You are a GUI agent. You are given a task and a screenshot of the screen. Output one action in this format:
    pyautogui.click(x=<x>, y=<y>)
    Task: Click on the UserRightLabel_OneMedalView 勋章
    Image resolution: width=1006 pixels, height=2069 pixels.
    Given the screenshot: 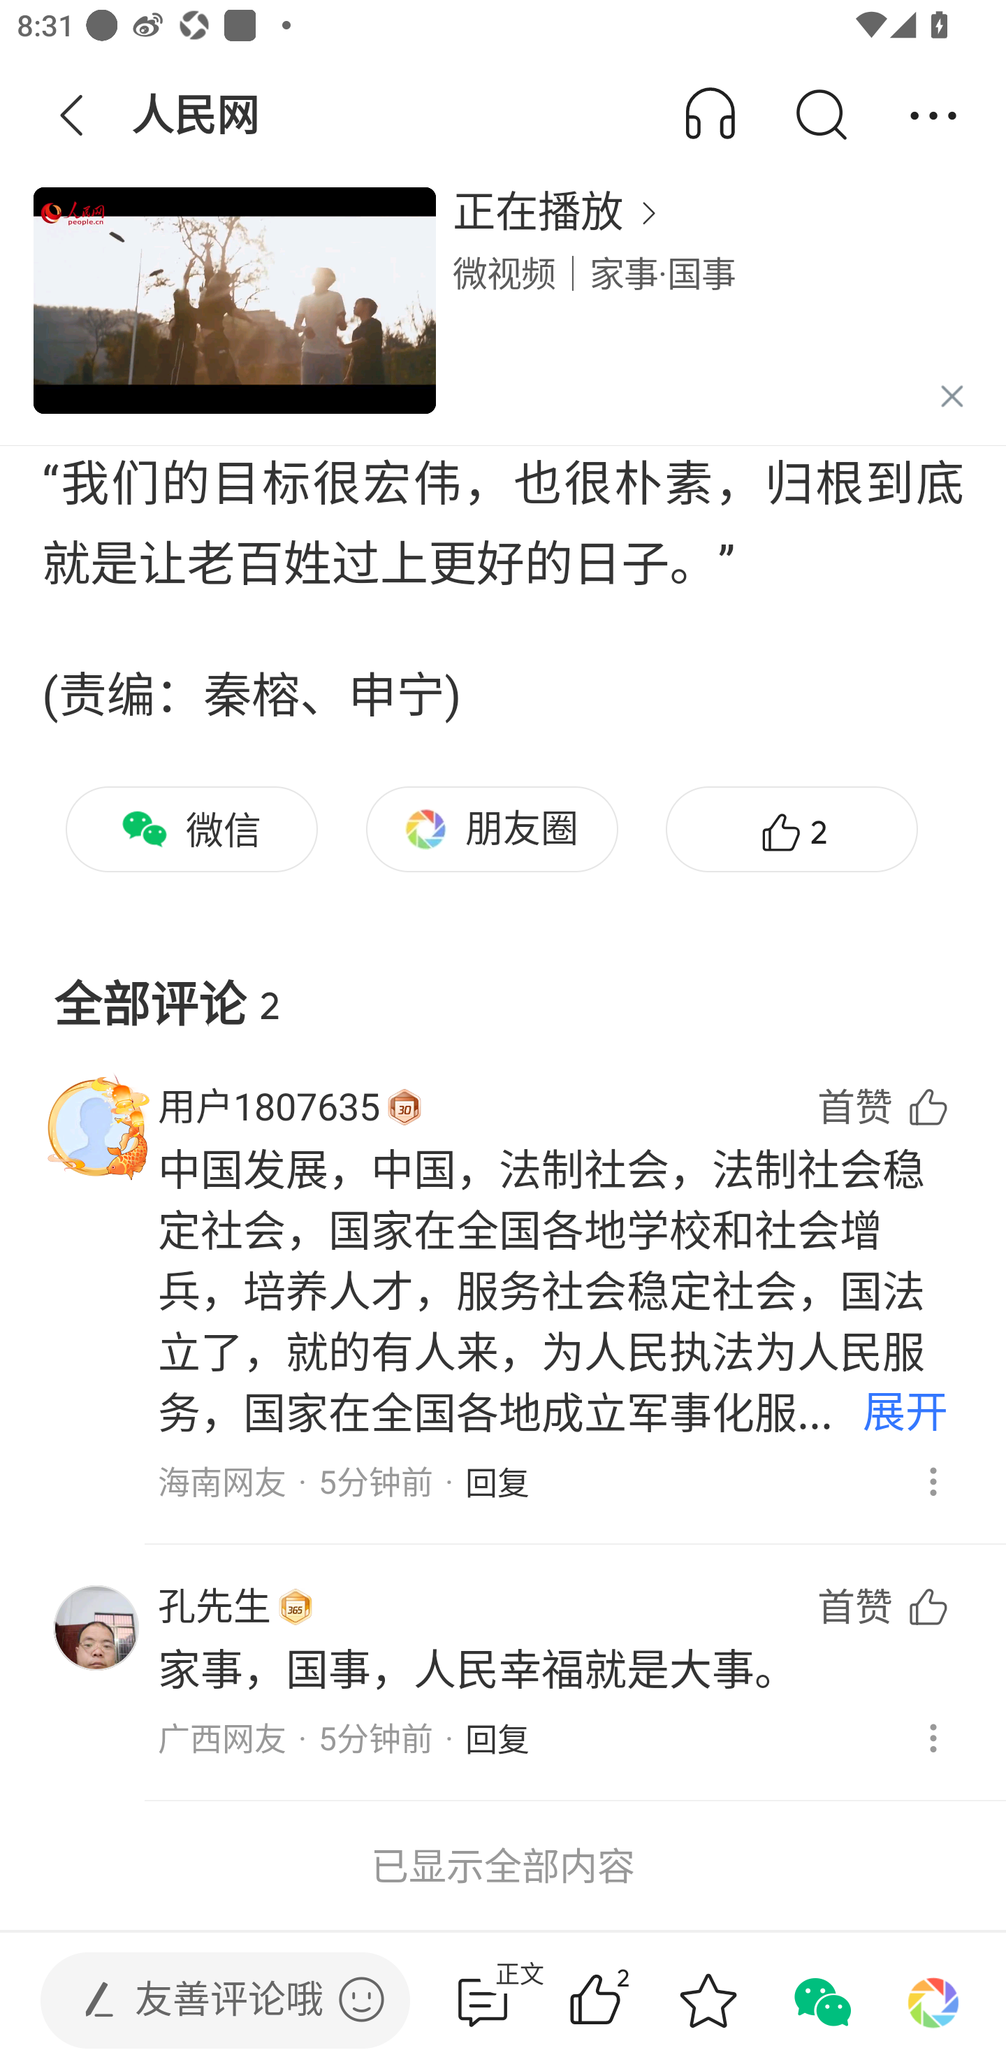 What is the action you would take?
    pyautogui.click(x=404, y=1106)
    